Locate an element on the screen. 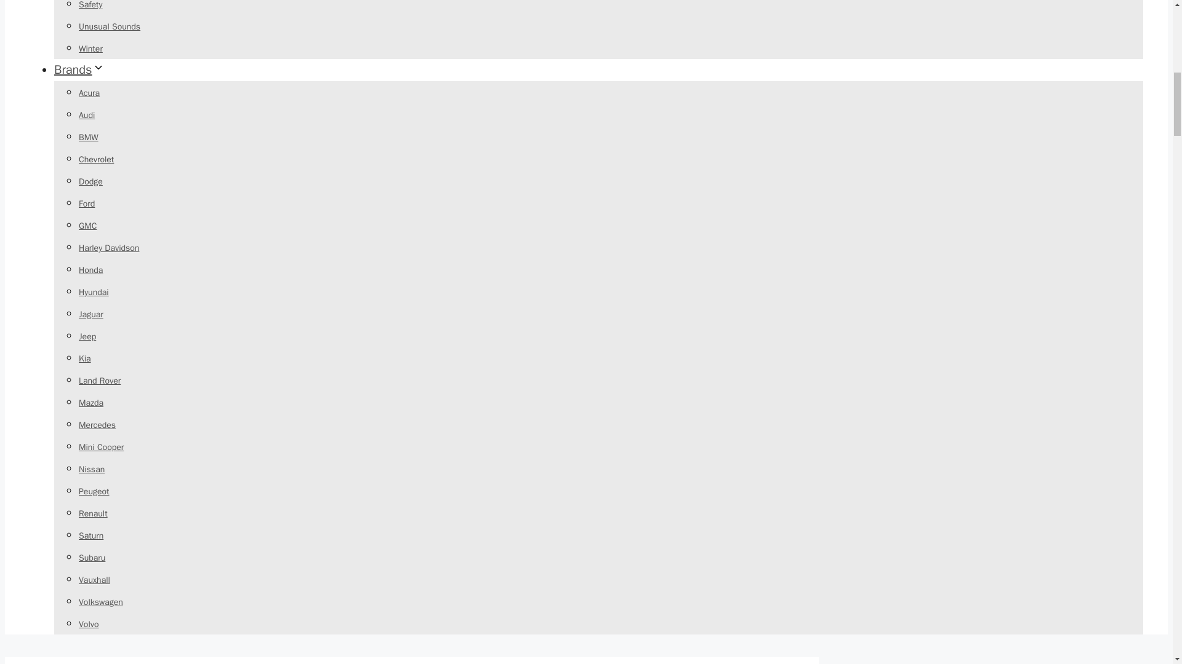 The height and width of the screenshot is (664, 1182). Jeep is located at coordinates (87, 336).